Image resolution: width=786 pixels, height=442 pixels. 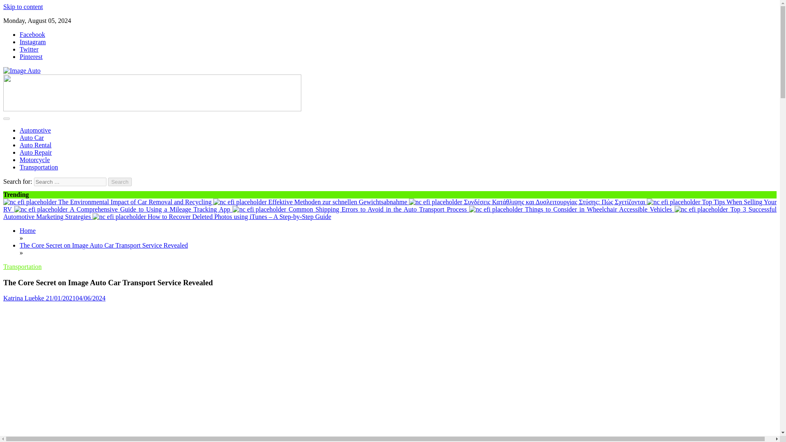 What do you see at coordinates (41, 210) in the screenshot?
I see `A Comprehensive Guide to Using a Mileage Tracking App` at bounding box center [41, 210].